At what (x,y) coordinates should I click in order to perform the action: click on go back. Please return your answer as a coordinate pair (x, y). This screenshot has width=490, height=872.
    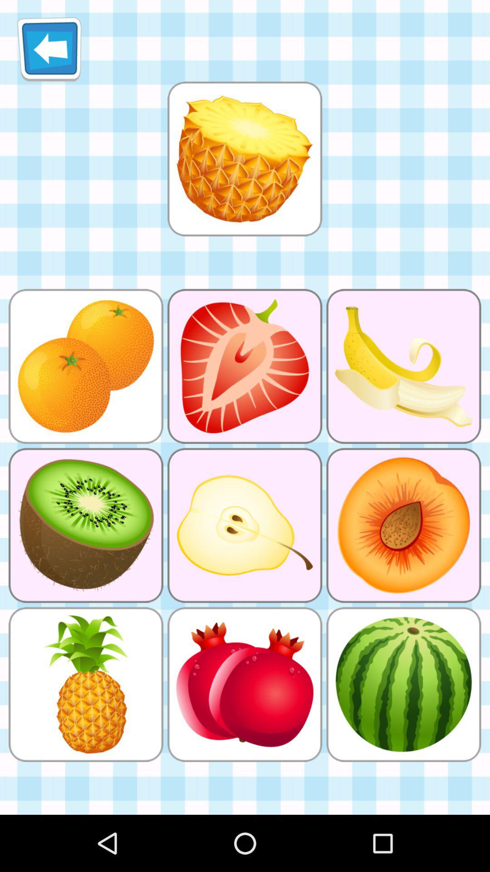
    Looking at the image, I should click on (49, 49).